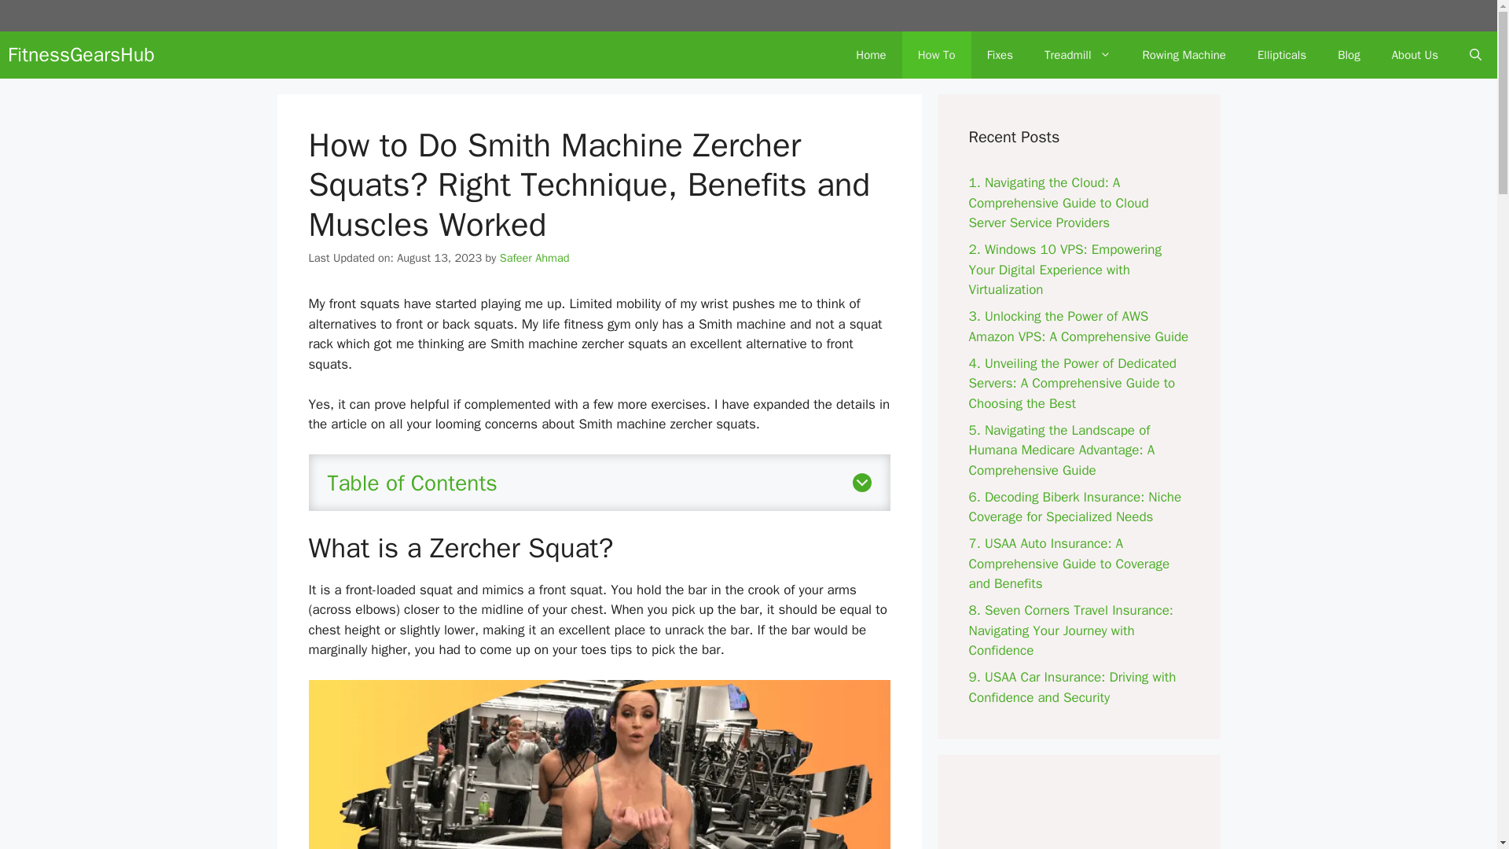 The height and width of the screenshot is (849, 1509). What do you see at coordinates (534, 257) in the screenshot?
I see `View all posts by Safeer Ahmad` at bounding box center [534, 257].